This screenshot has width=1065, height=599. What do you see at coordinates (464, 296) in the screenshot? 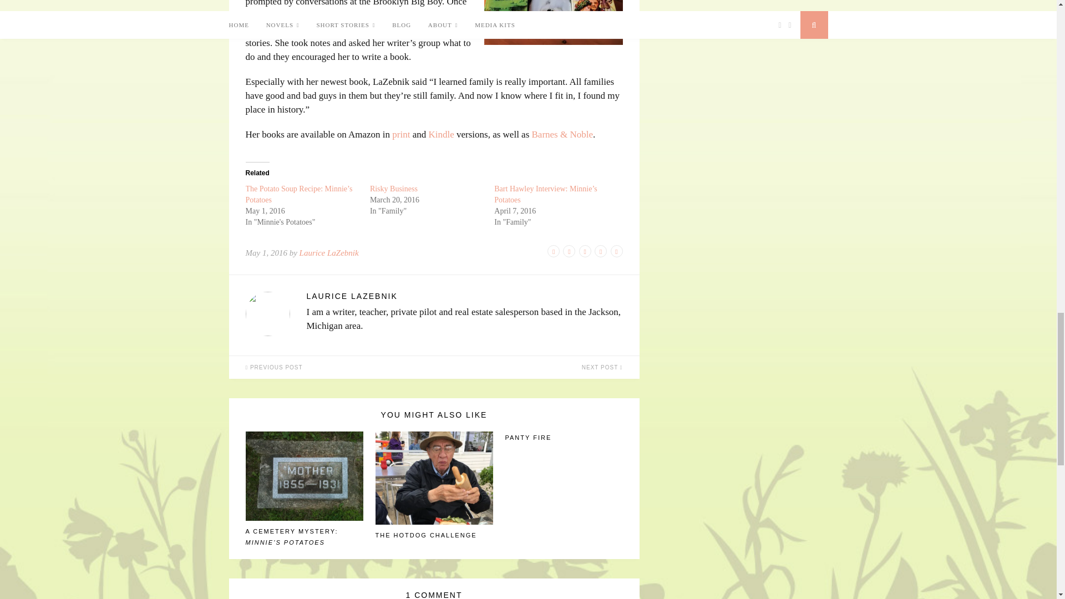
I see `Posts by Laurice LaZebnik` at bounding box center [464, 296].